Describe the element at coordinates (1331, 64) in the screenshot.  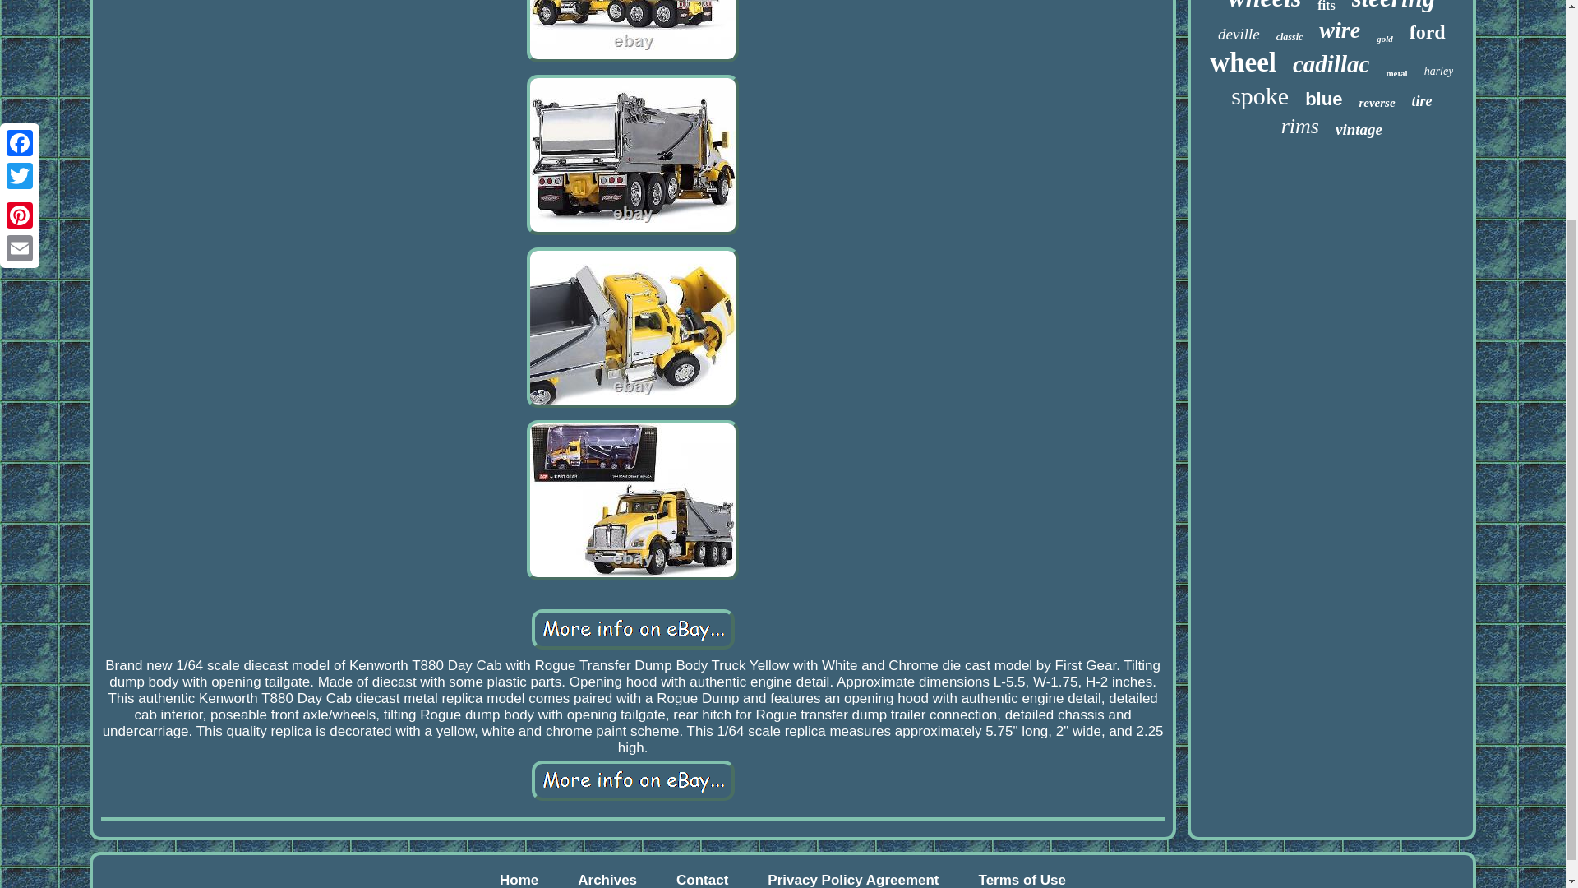
I see `cadillac` at that location.